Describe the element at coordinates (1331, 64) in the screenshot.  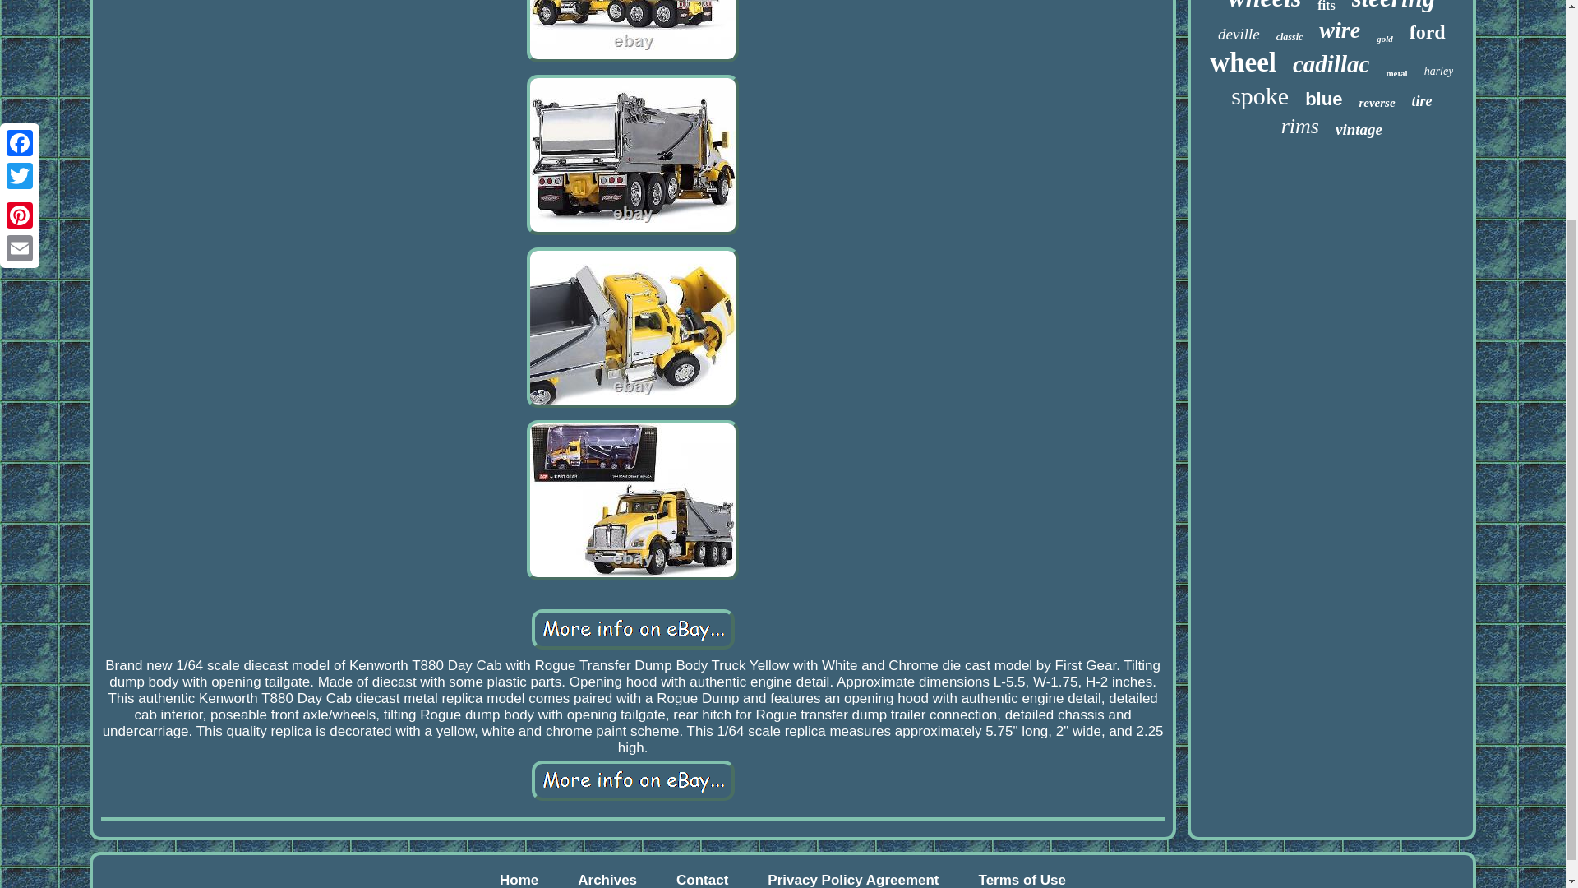
I see `cadillac` at that location.